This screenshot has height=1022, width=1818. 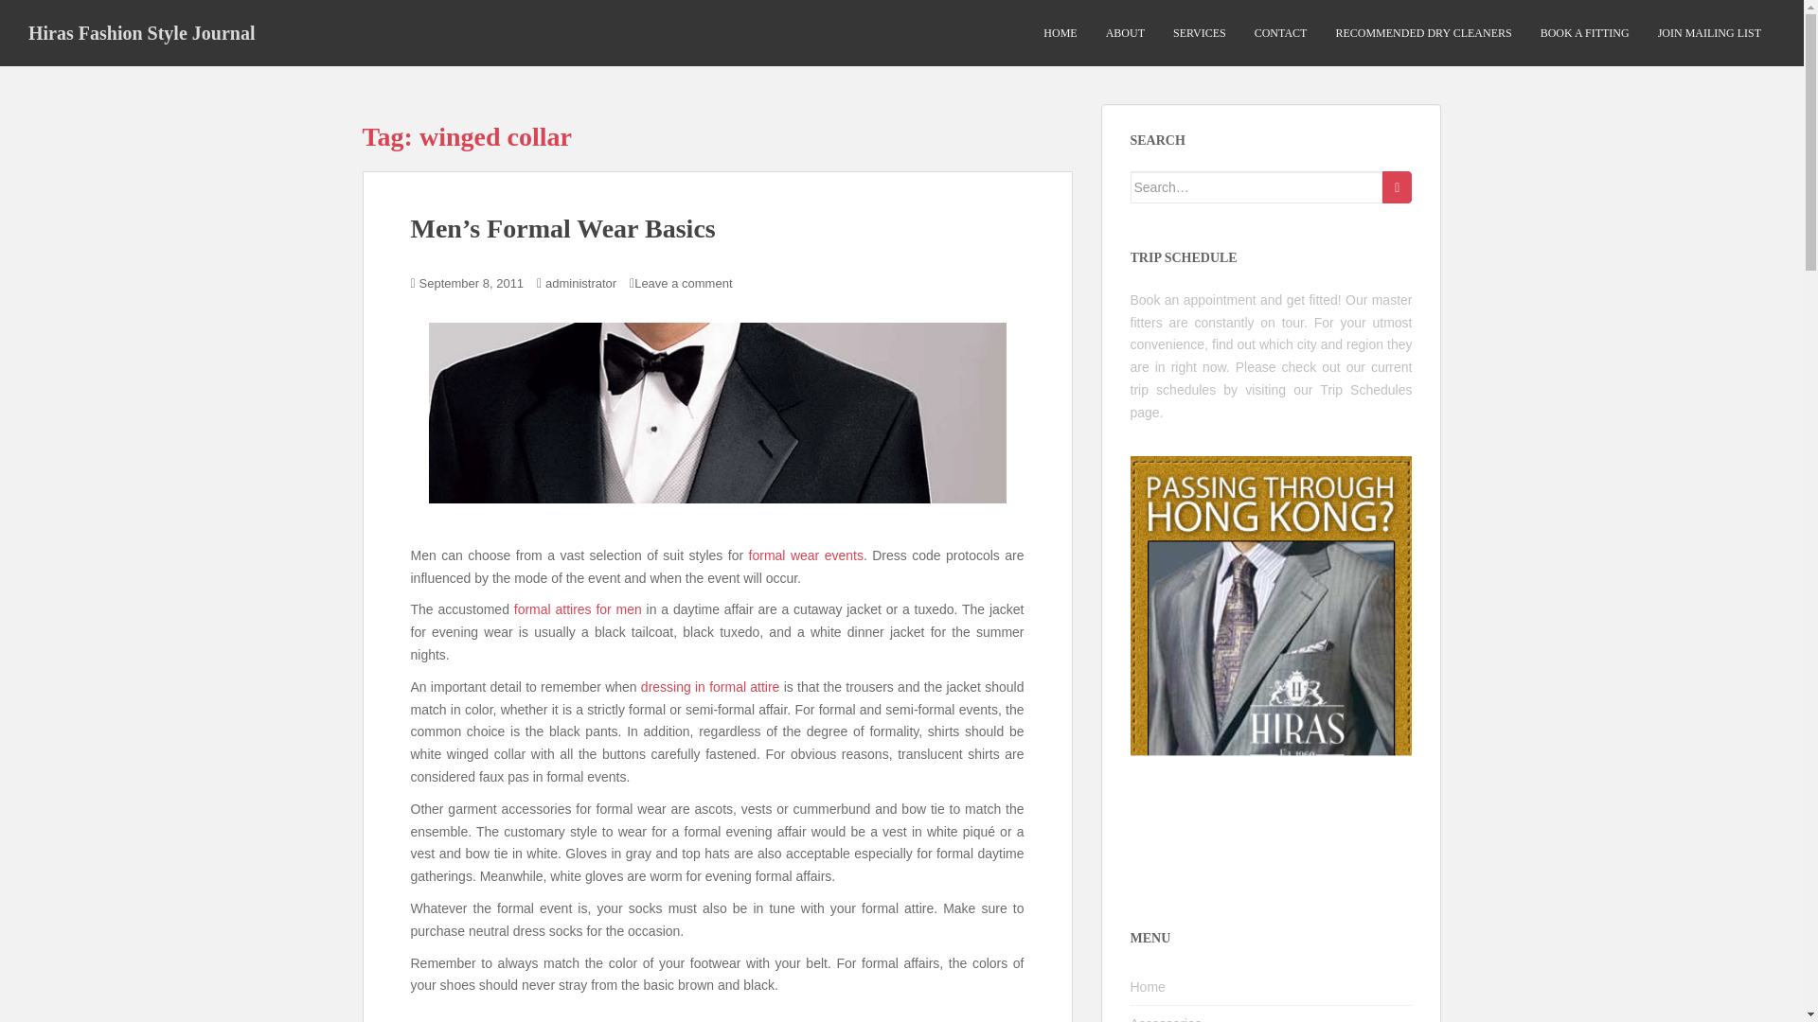 I want to click on Search, so click(x=1397, y=187).